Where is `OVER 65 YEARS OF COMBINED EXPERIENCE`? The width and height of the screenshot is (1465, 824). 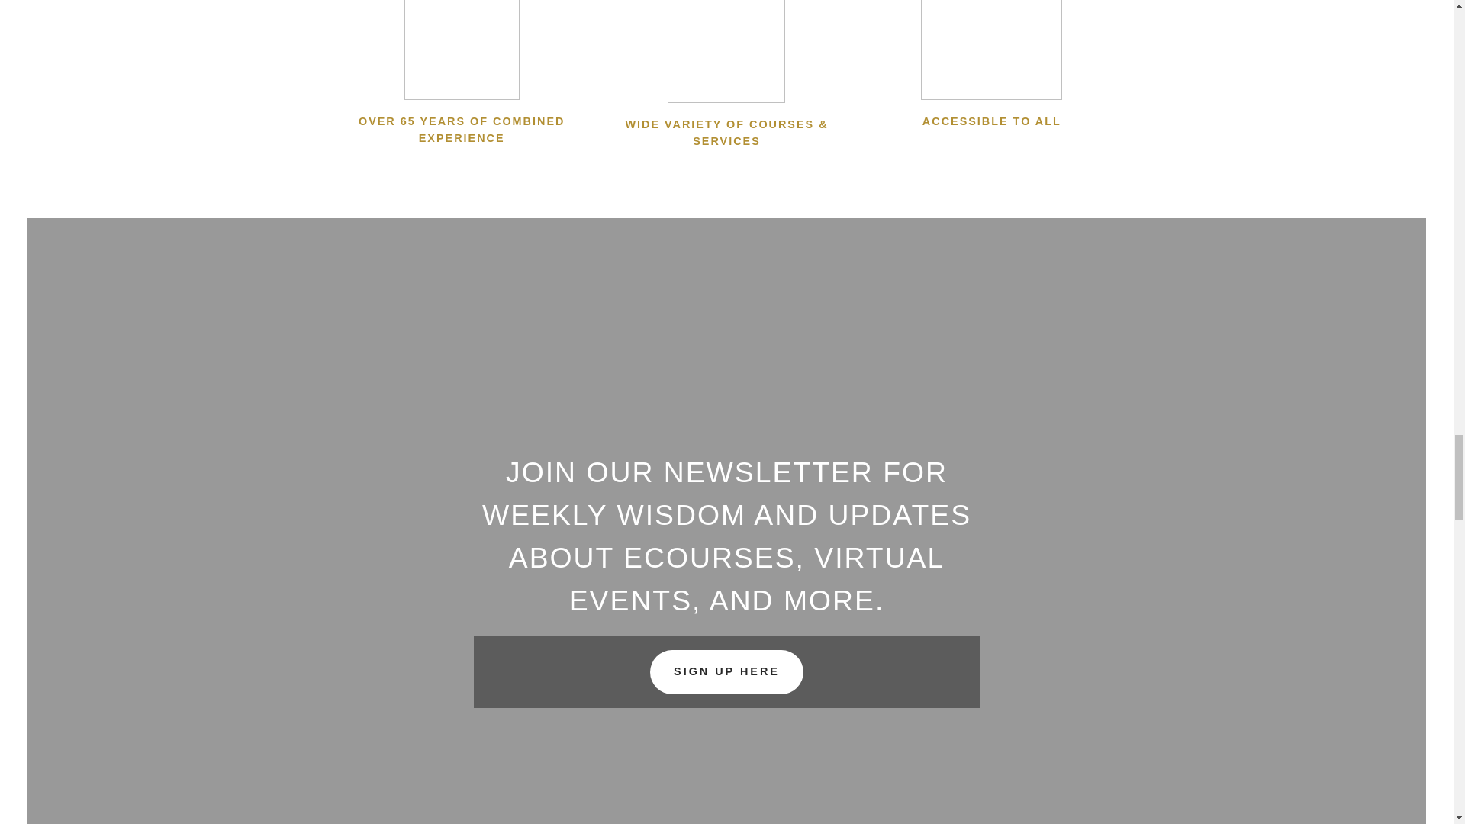
OVER 65 YEARS OF COMBINED EXPERIENCE is located at coordinates (461, 73).